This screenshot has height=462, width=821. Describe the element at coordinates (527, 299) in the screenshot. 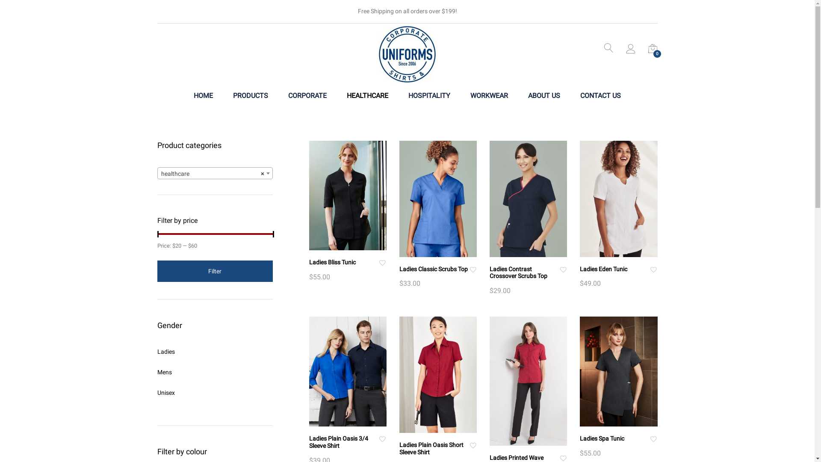

I see `Skirt` at that location.